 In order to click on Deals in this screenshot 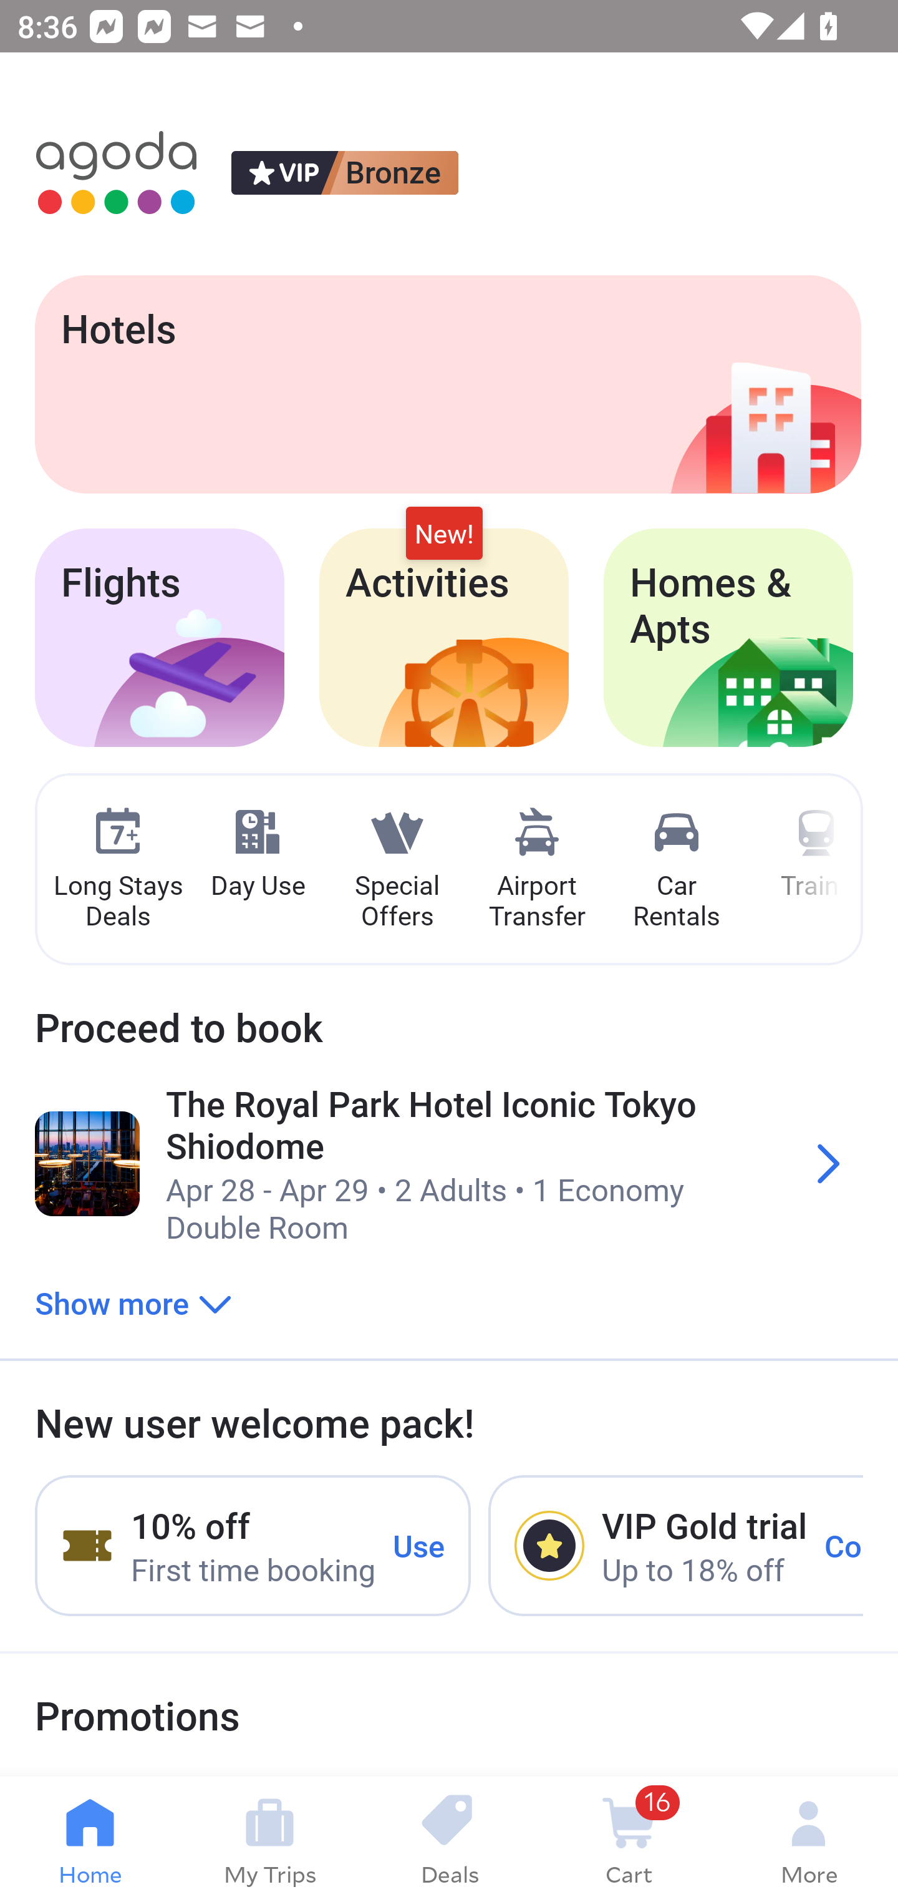, I will do `click(449, 1837)`.